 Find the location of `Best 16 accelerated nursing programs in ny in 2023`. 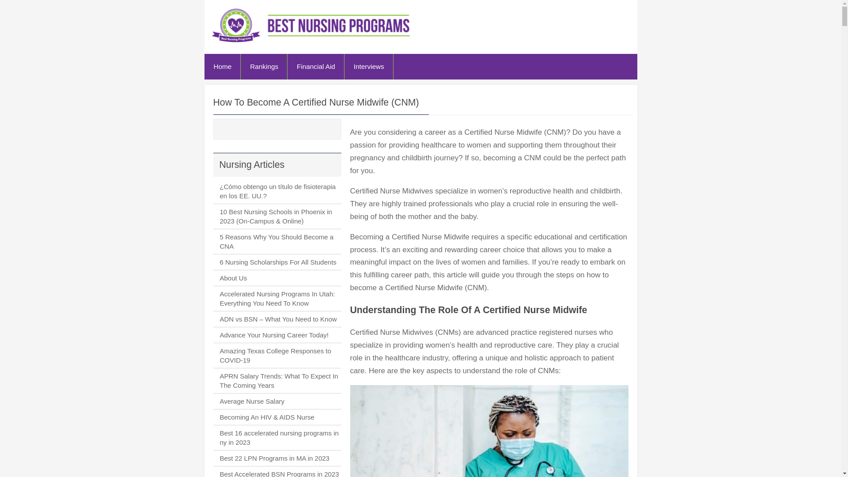

Best 16 accelerated nursing programs in ny in 2023 is located at coordinates (279, 437).